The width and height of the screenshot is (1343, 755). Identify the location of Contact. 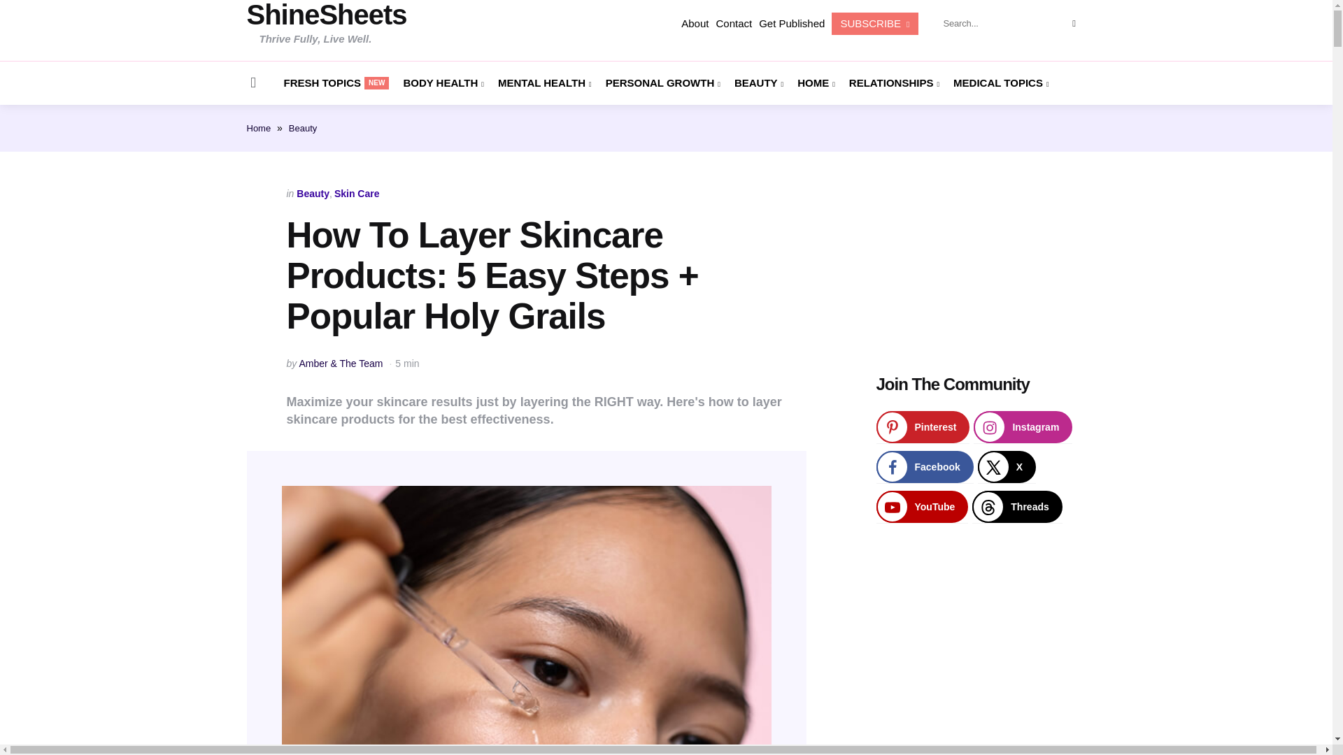
(734, 24).